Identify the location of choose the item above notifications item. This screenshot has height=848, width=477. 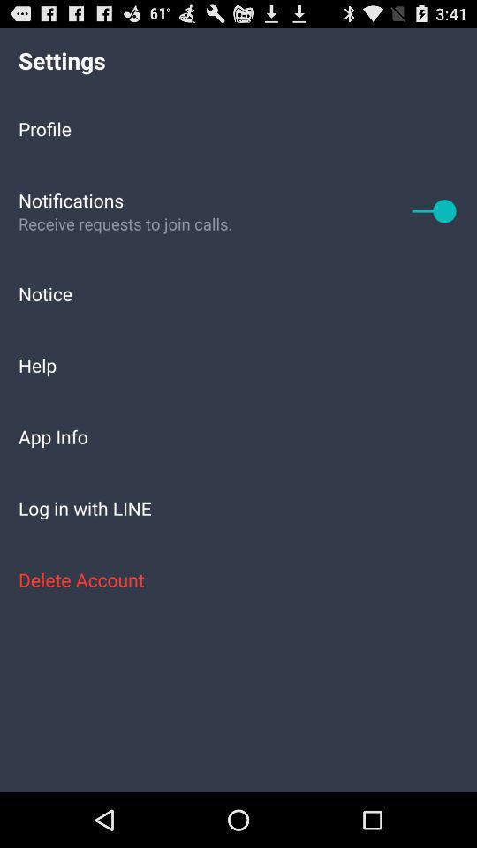
(238, 128).